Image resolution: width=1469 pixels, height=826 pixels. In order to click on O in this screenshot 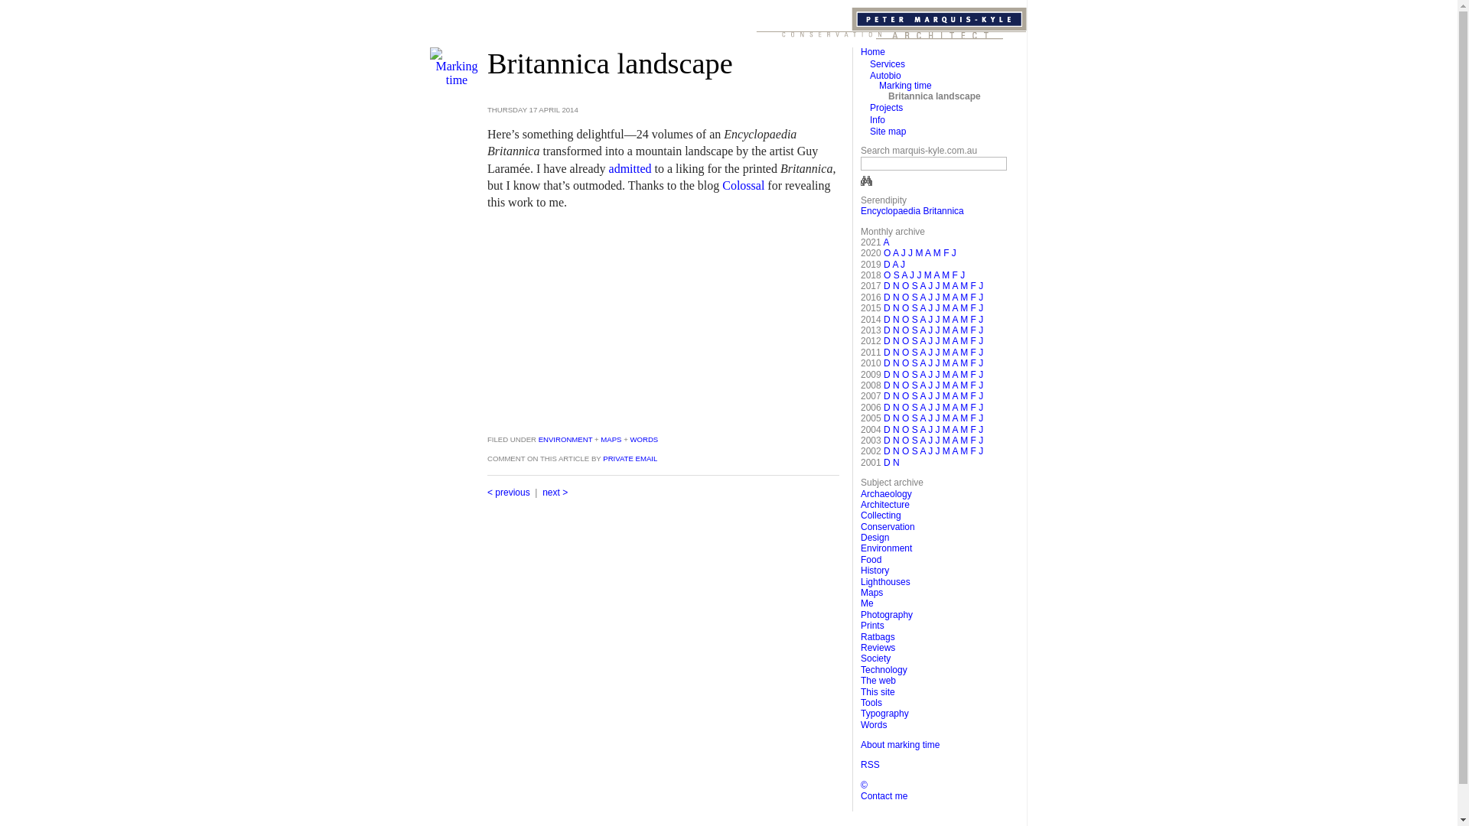, I will do `click(906, 418)`.